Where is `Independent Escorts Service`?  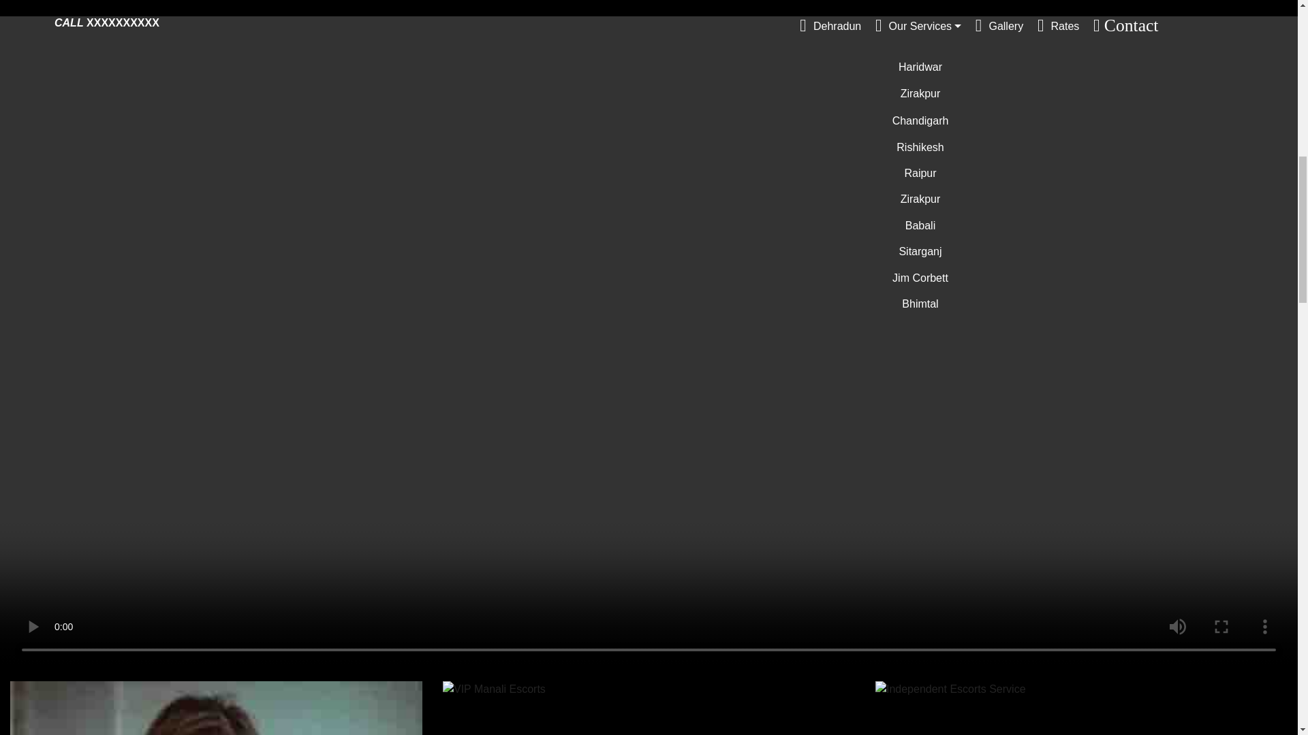 Independent Escorts Service is located at coordinates (950, 689).